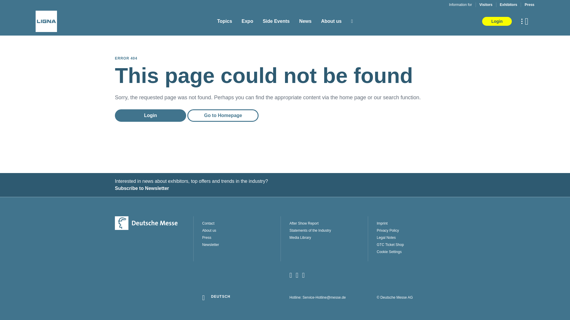 The height and width of the screenshot is (320, 570). I want to click on Login, so click(151, 116).